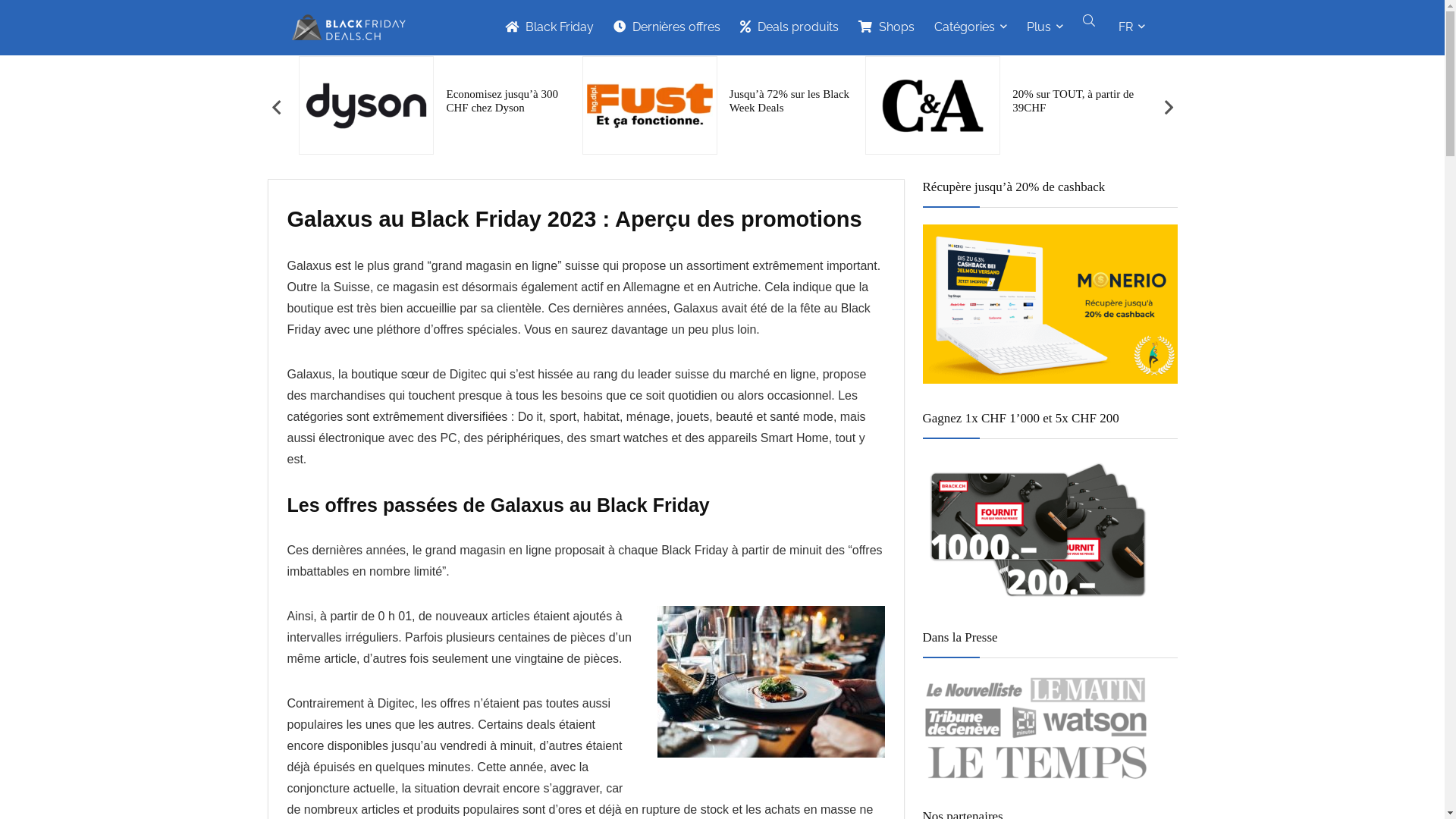  What do you see at coordinates (886, 28) in the screenshot?
I see `Shops` at bounding box center [886, 28].